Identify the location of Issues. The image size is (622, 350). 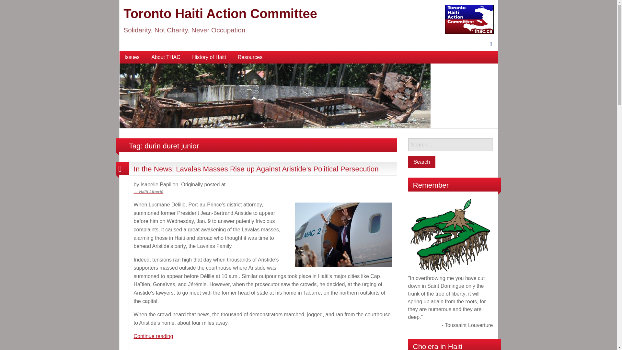
(132, 57).